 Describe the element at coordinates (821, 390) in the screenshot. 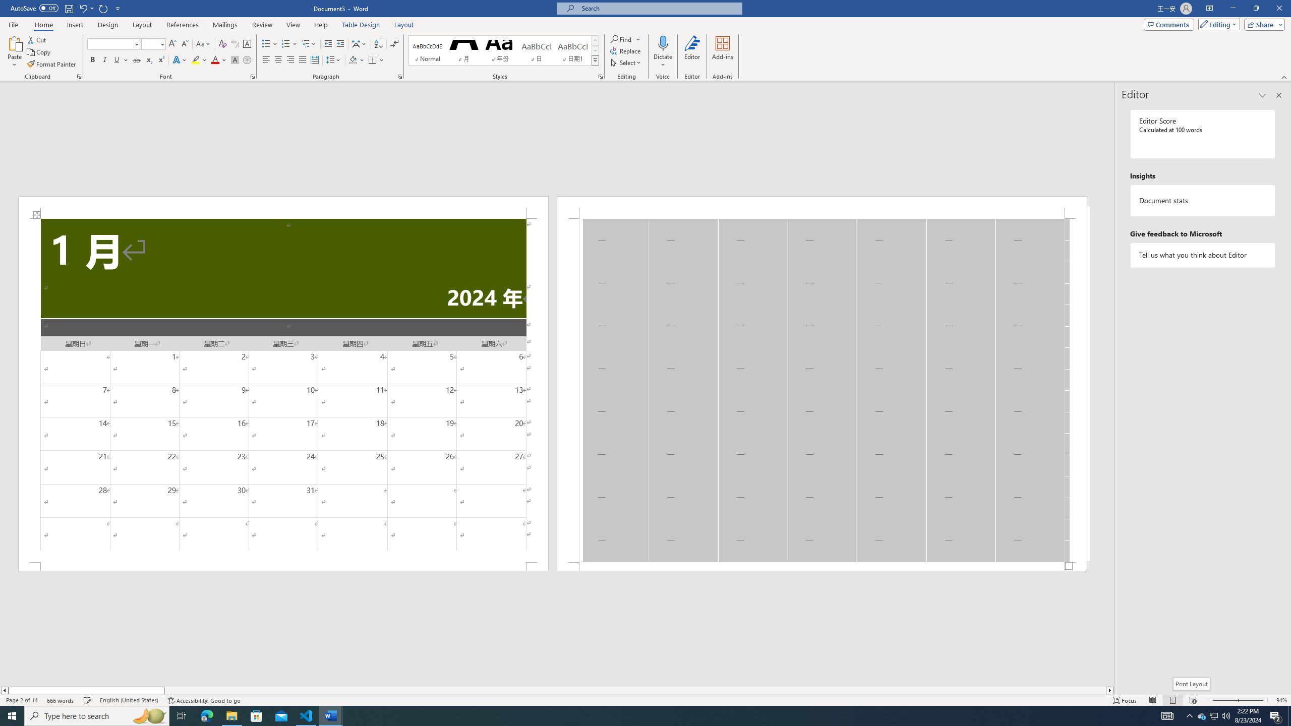

I see `Page 2 content` at that location.